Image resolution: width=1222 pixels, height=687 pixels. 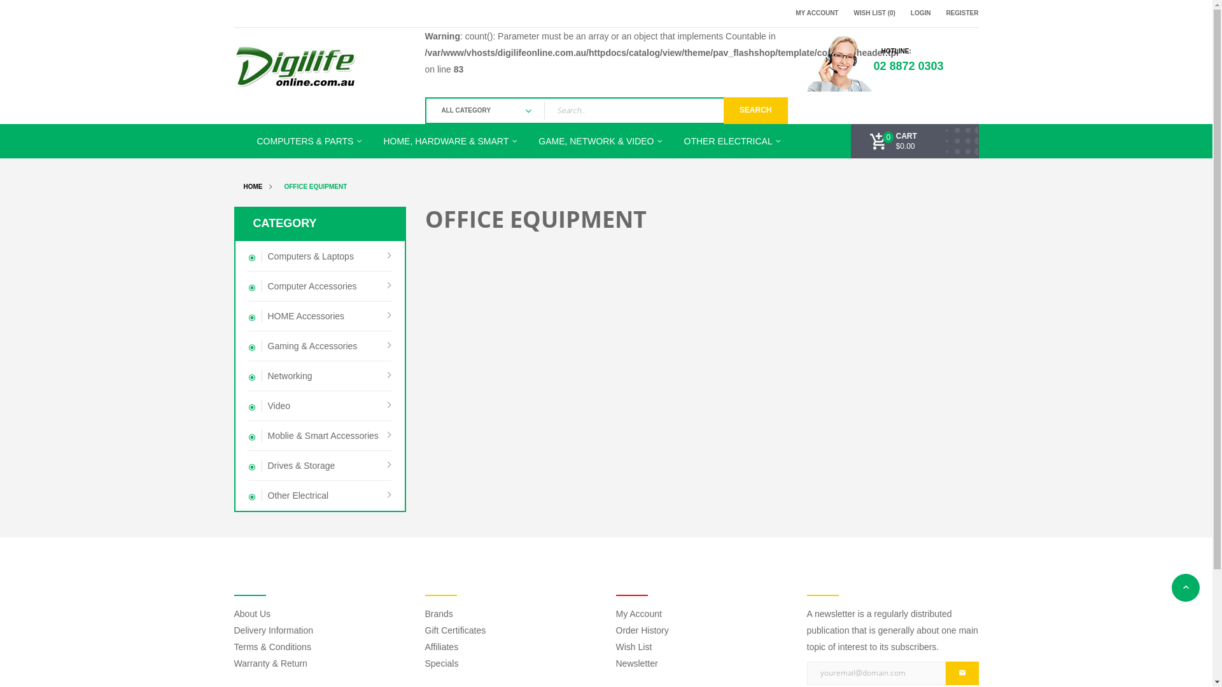 I want to click on Gaming & Accessories, so click(x=320, y=346).